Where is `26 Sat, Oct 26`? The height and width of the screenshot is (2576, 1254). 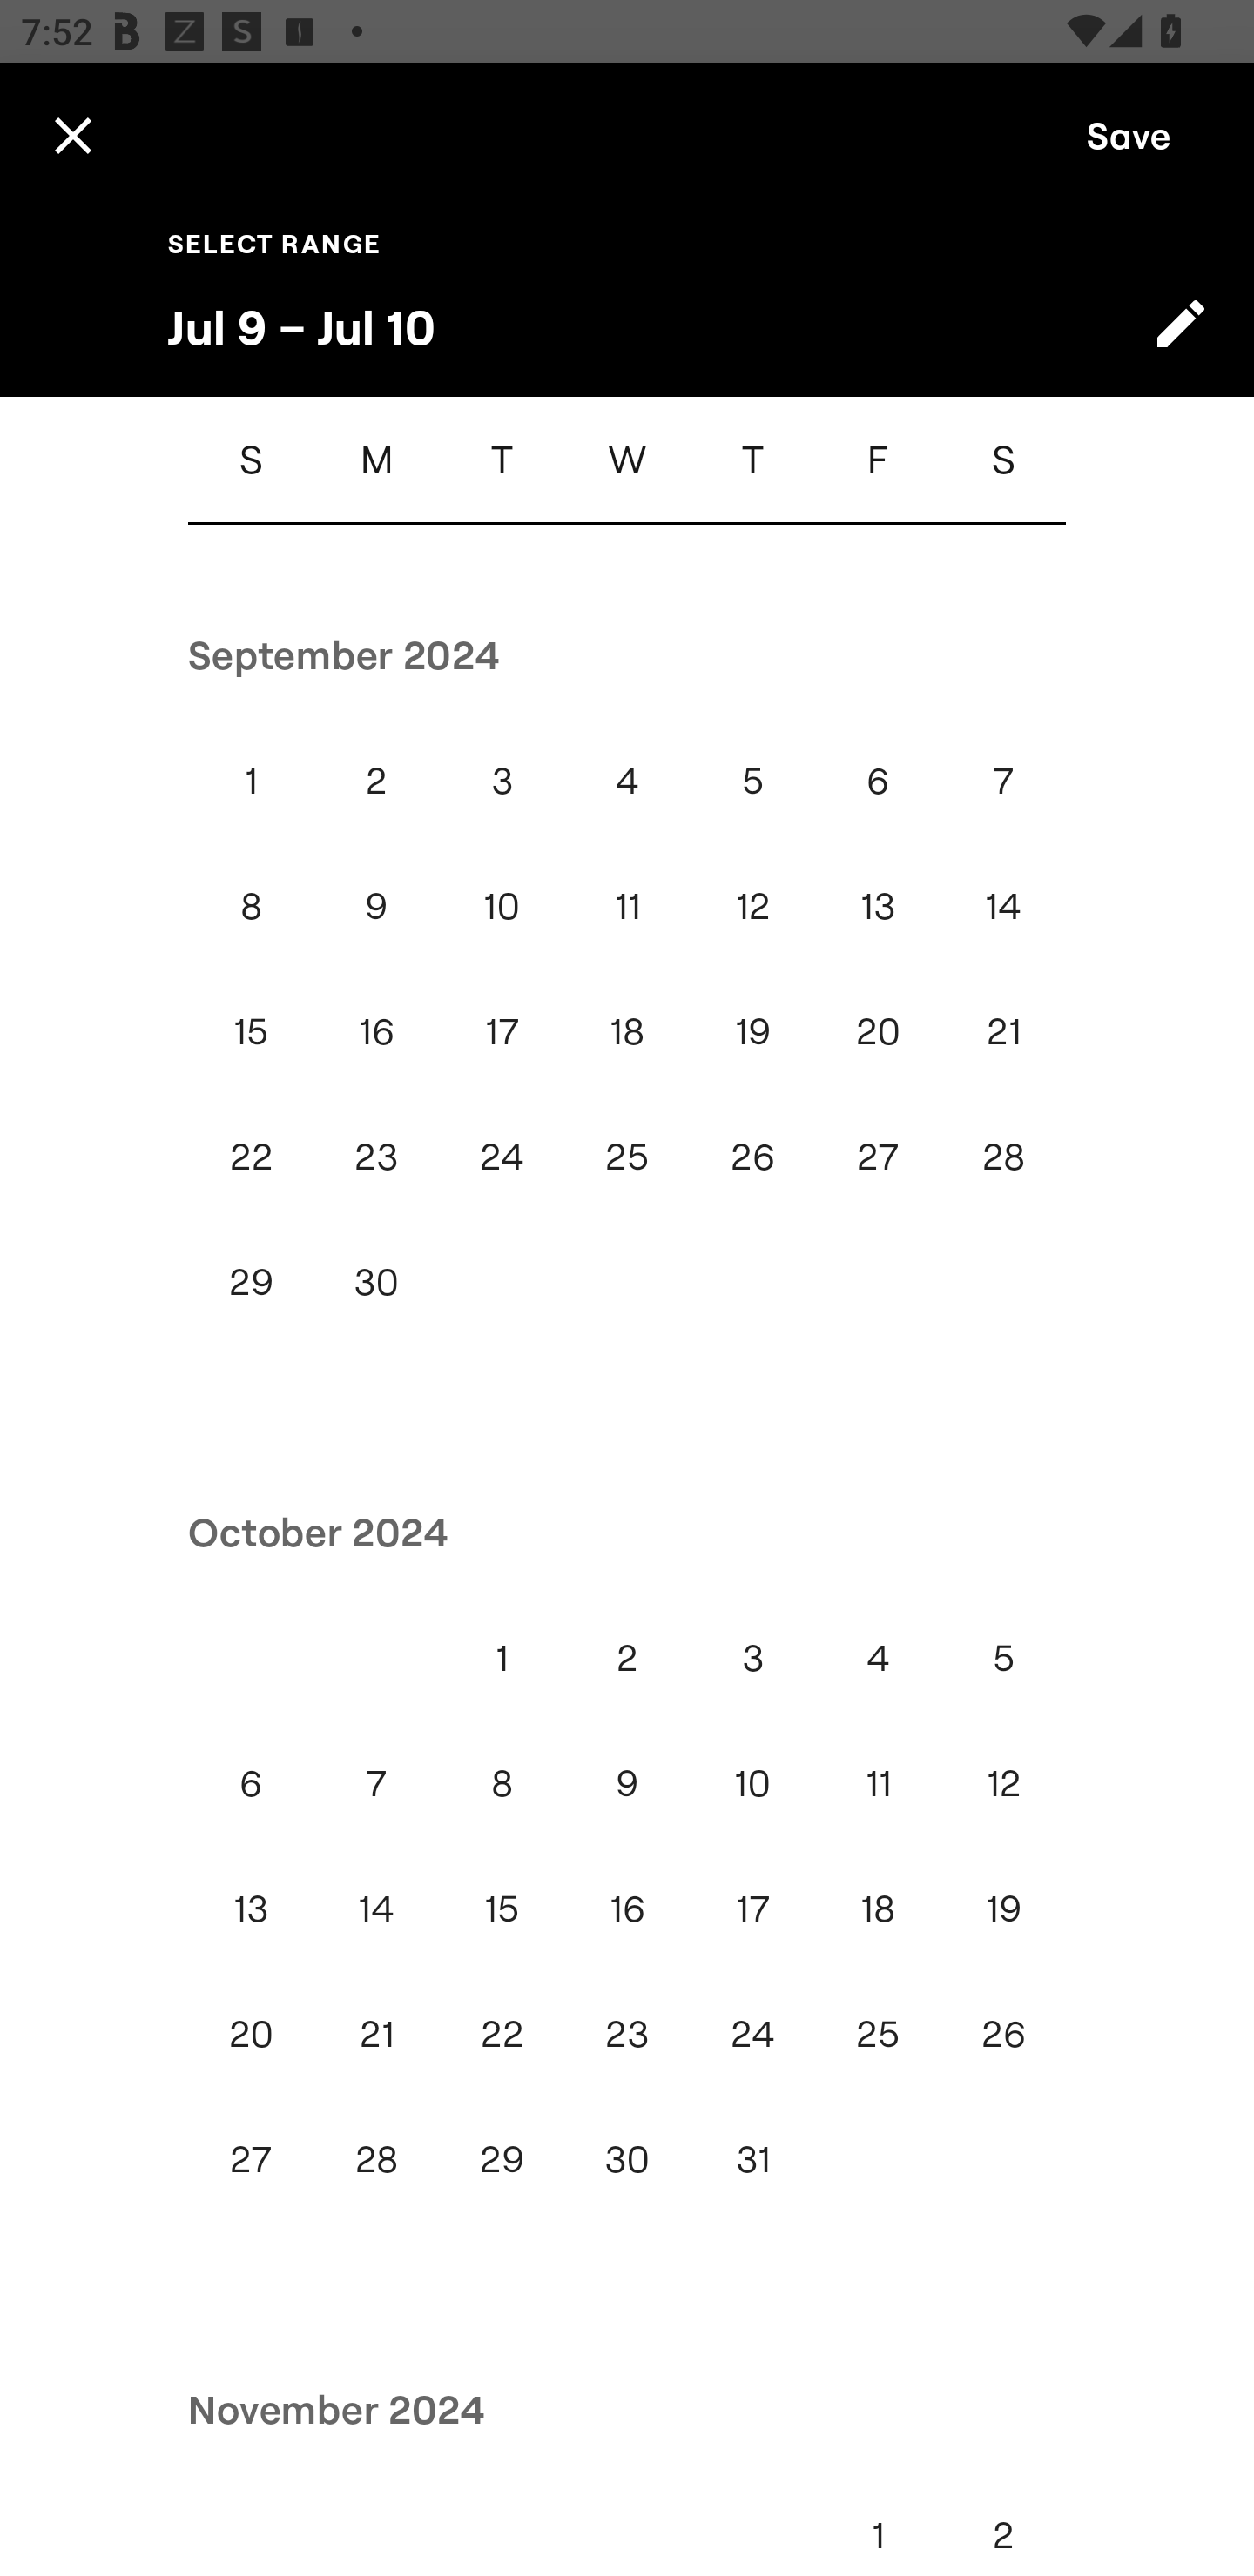
26 Sat, Oct 26 is located at coordinates (1003, 2033).